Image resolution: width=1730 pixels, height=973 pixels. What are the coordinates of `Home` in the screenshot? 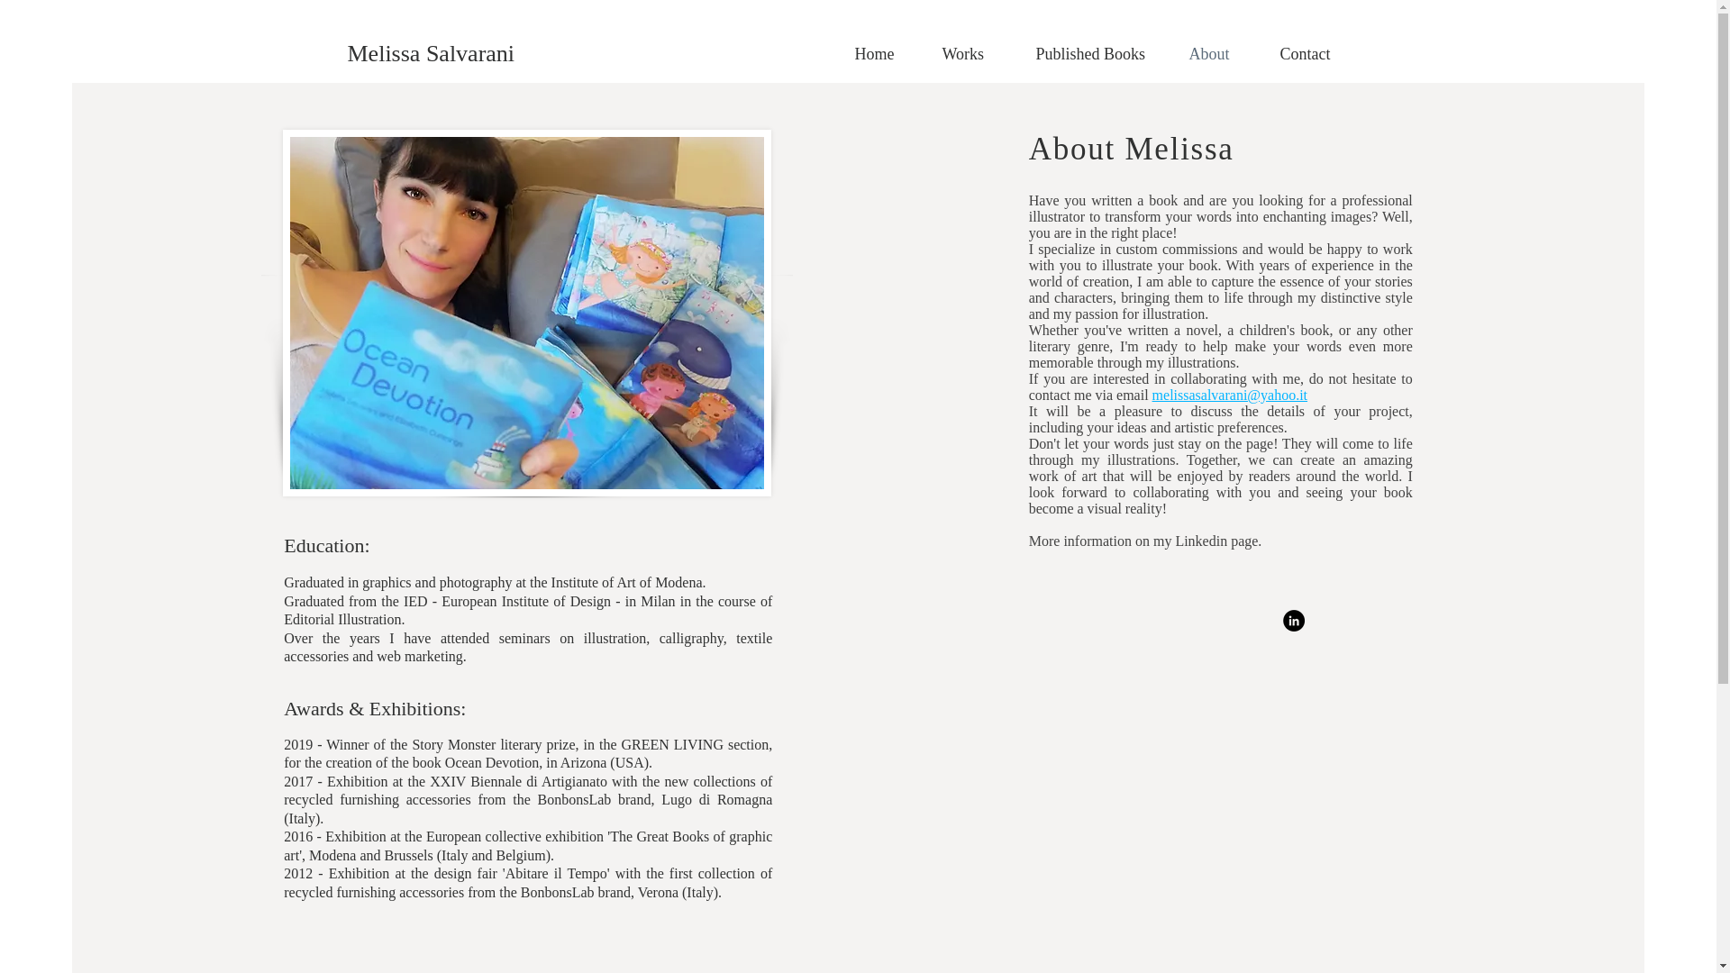 It's located at (885, 54).